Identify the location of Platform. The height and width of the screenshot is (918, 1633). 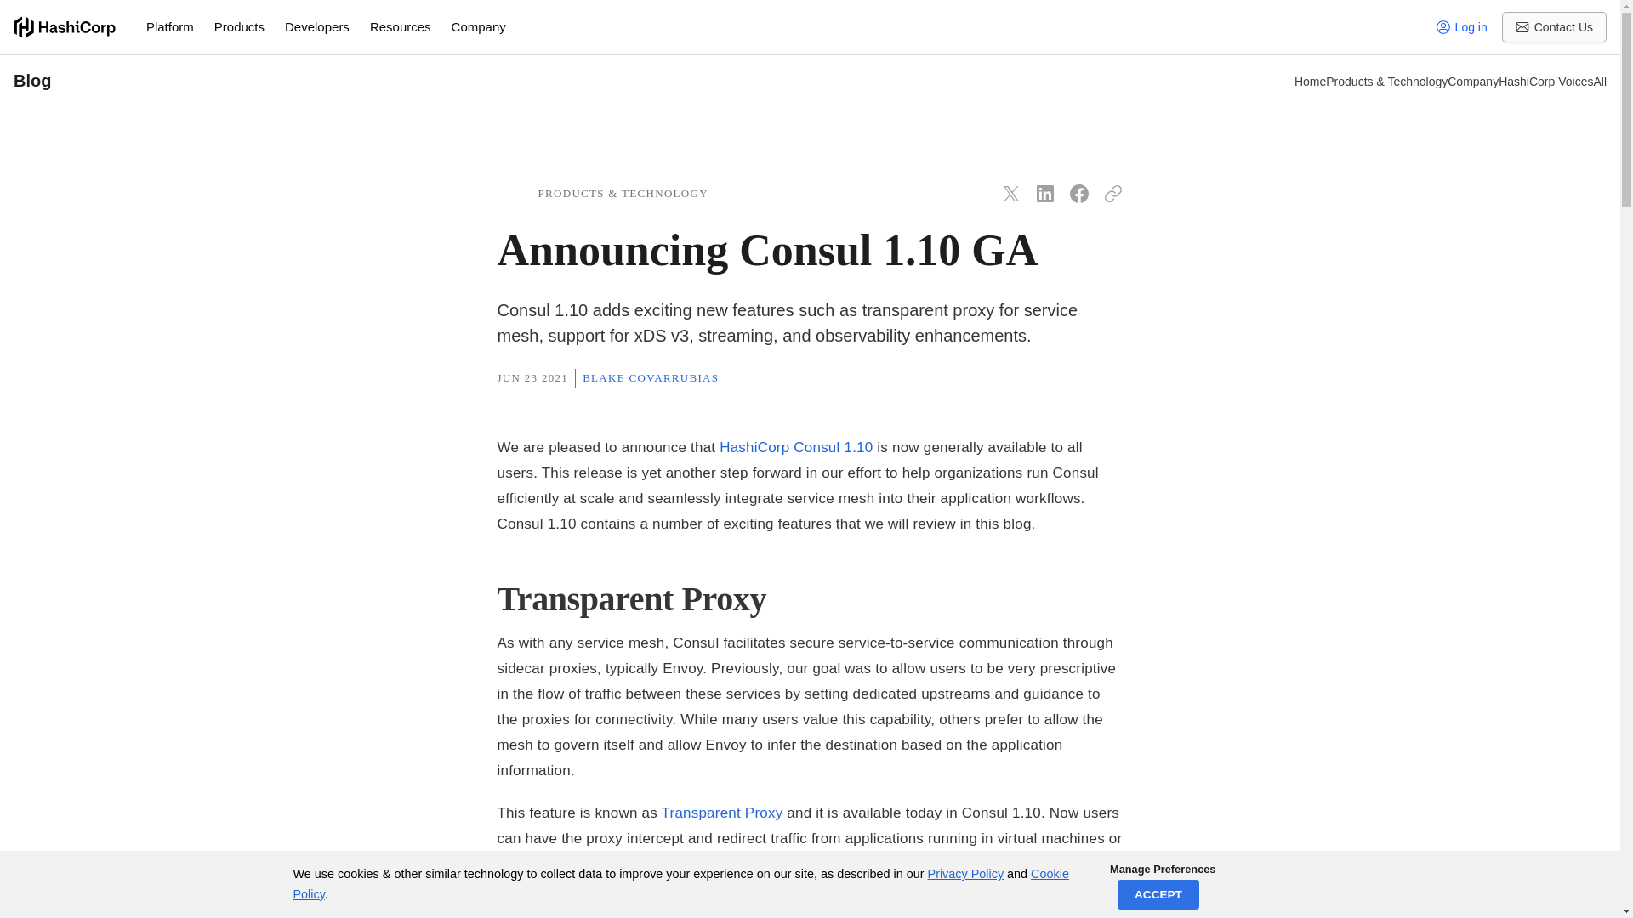
(170, 26).